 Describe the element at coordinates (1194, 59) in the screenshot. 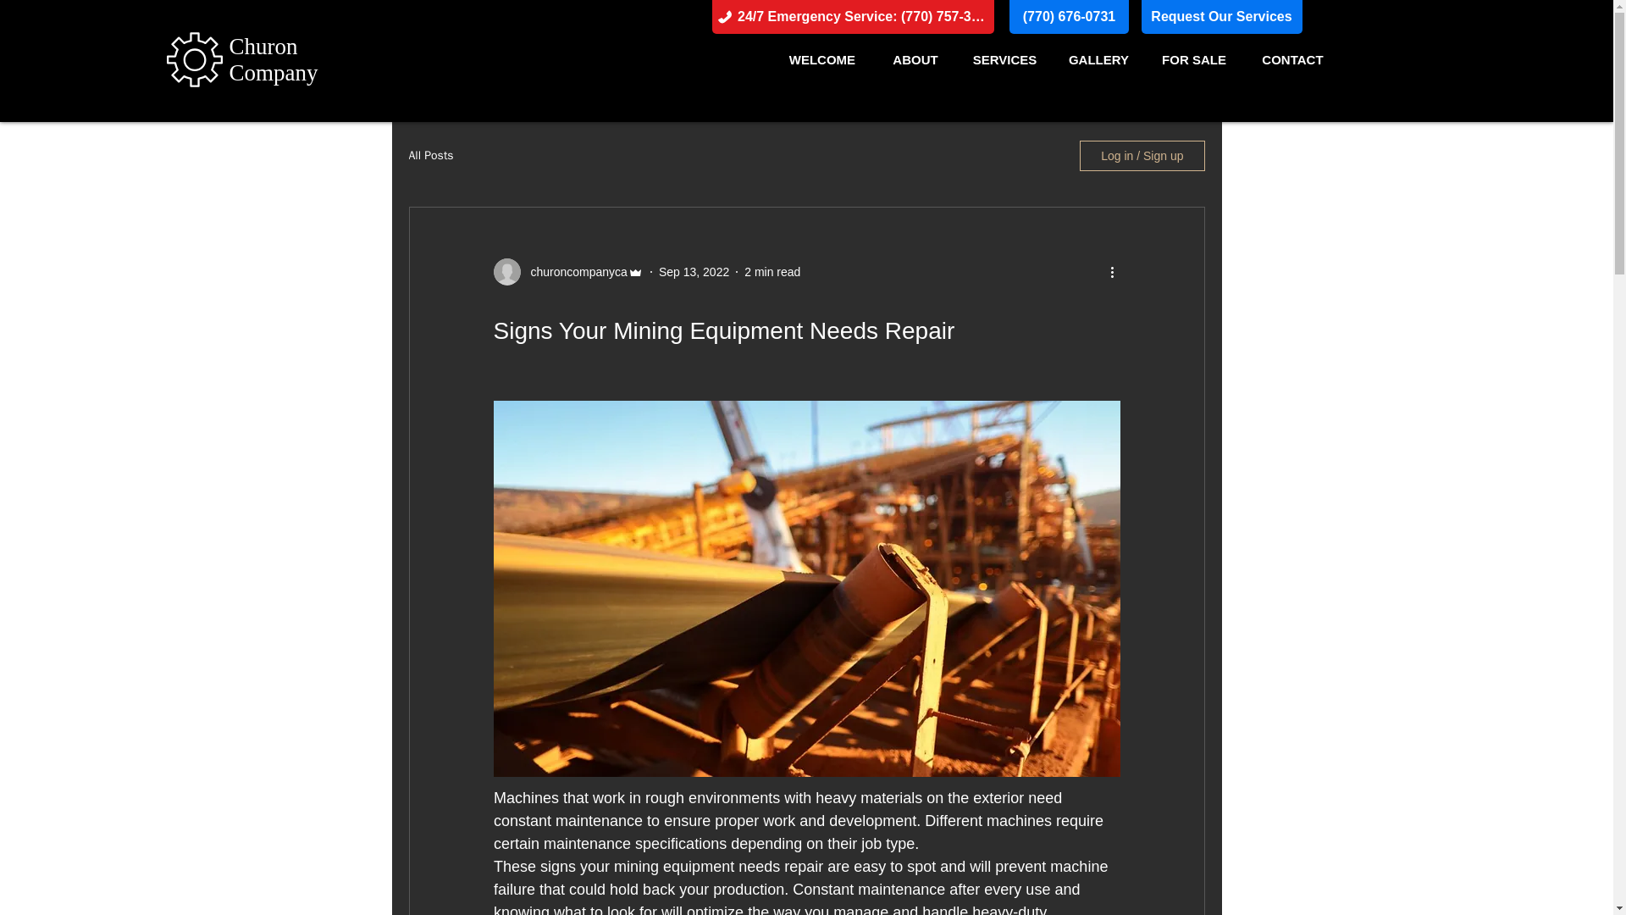

I see `FOR SALE` at that location.